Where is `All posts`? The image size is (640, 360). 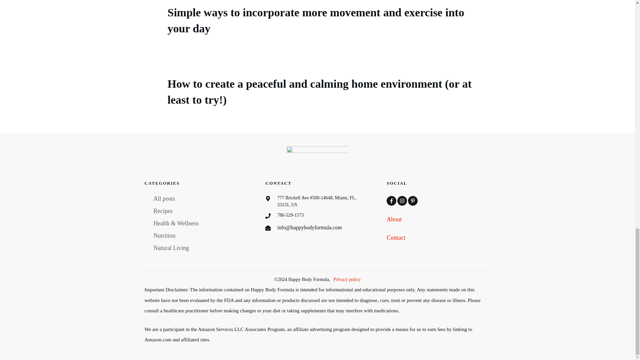
All posts is located at coordinates (164, 199).